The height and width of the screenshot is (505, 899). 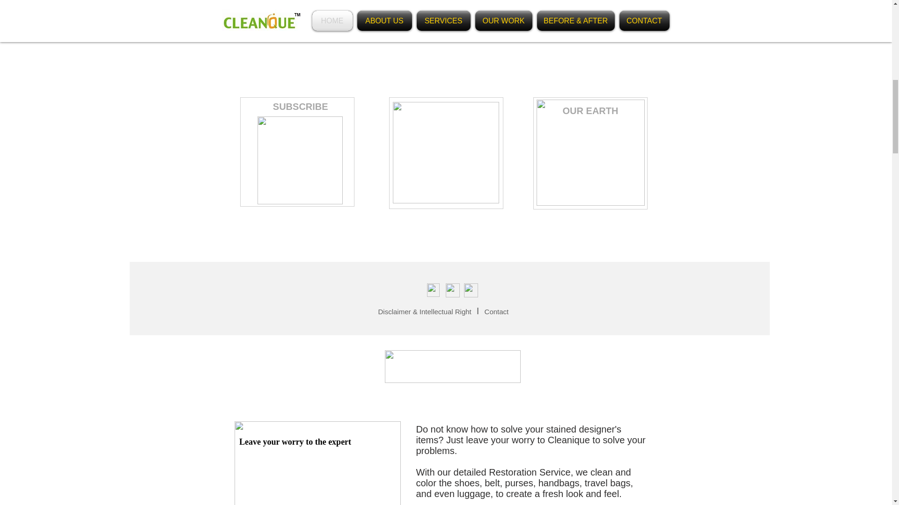 I want to click on Contact , so click(x=497, y=311).